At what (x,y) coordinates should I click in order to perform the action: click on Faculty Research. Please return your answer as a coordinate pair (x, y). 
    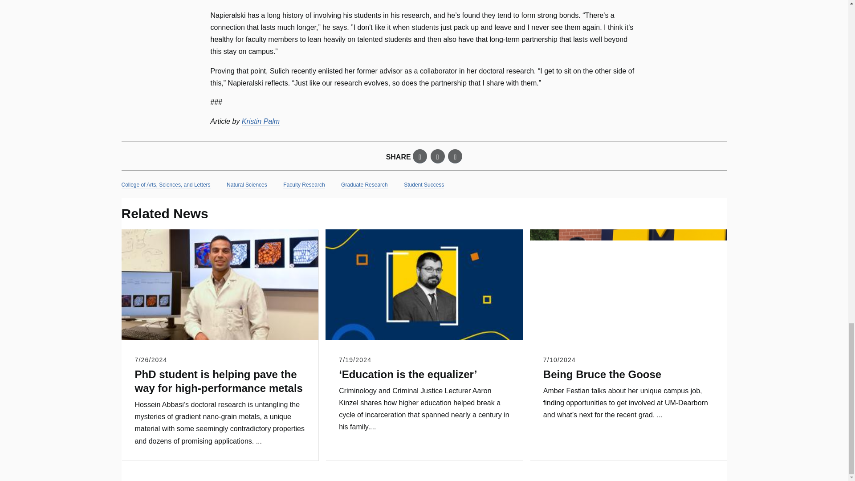
    Looking at the image, I should click on (304, 185).